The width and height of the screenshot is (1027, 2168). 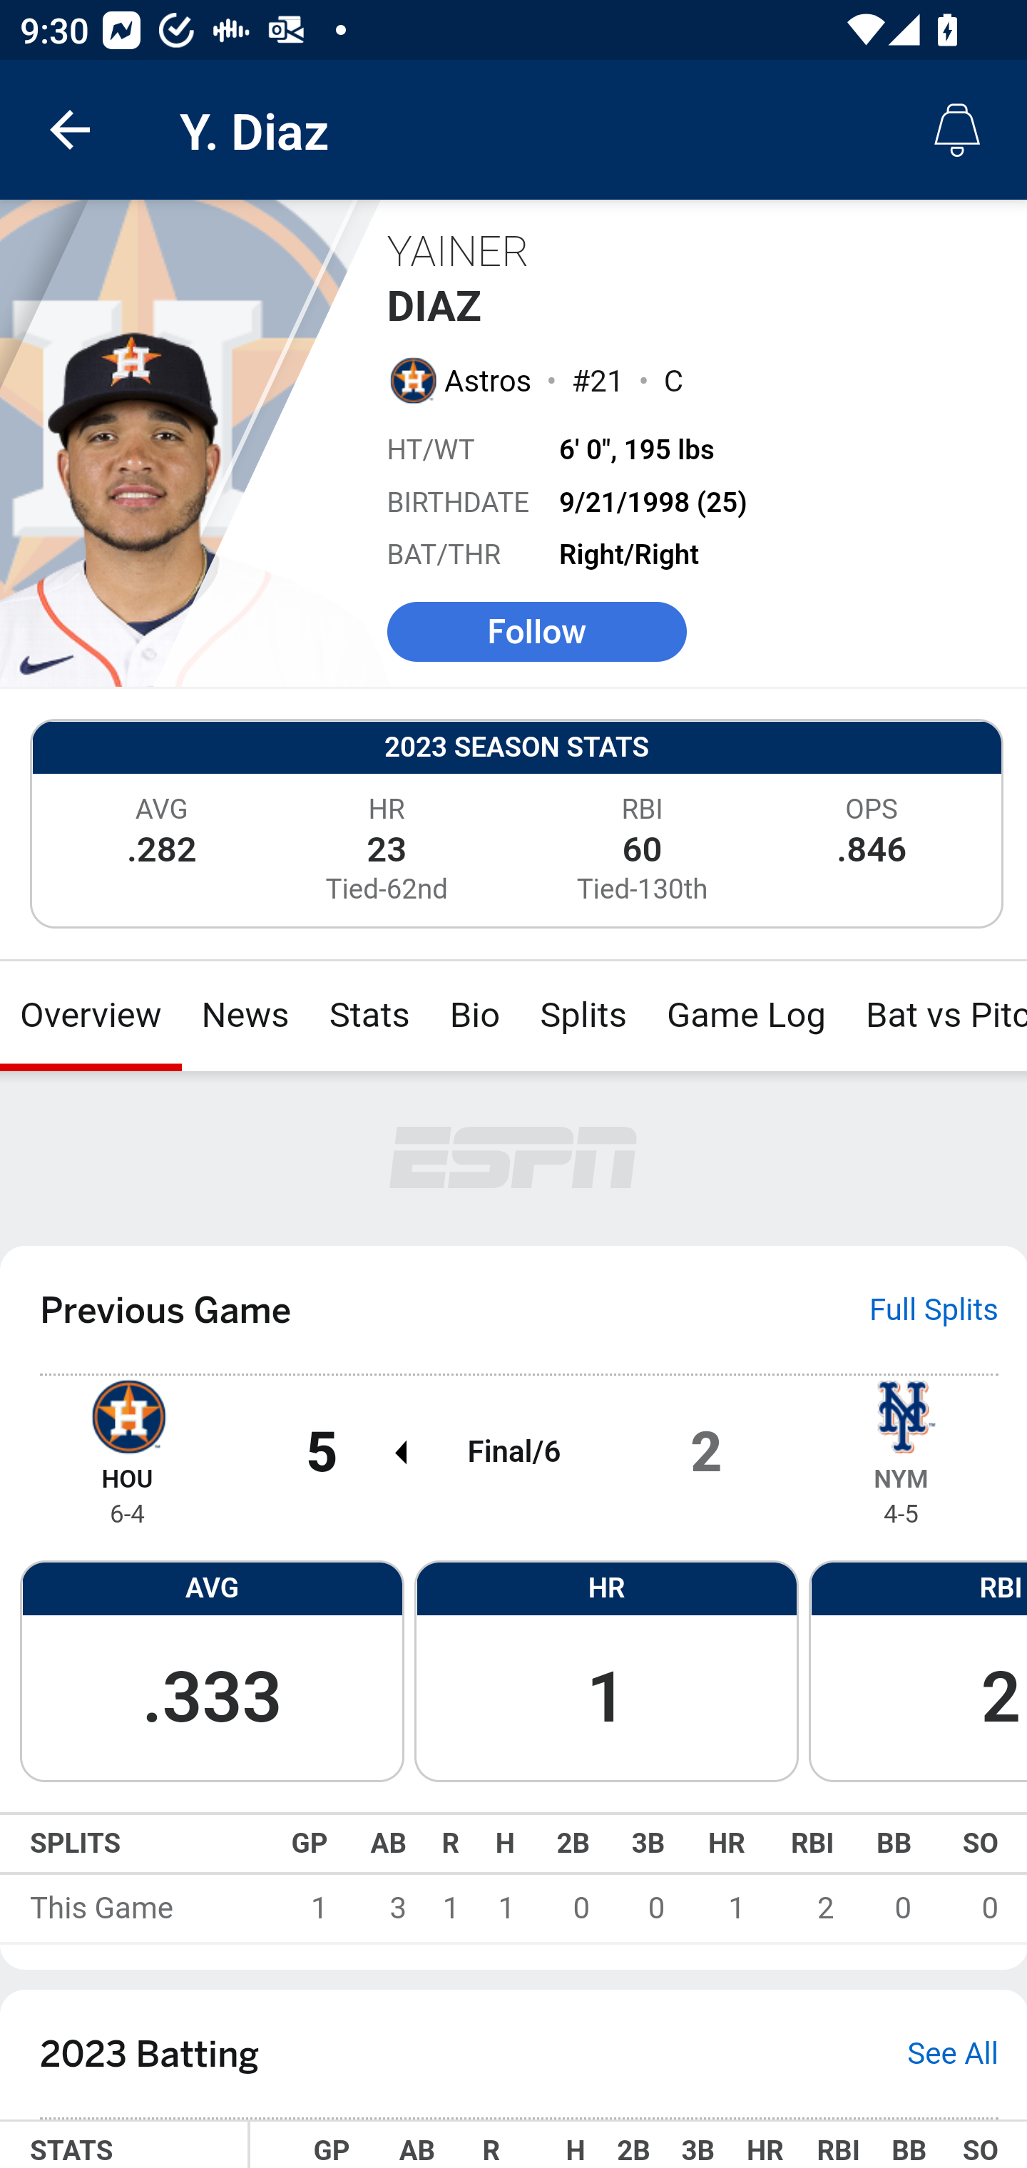 What do you see at coordinates (70, 130) in the screenshot?
I see `back.button` at bounding box center [70, 130].